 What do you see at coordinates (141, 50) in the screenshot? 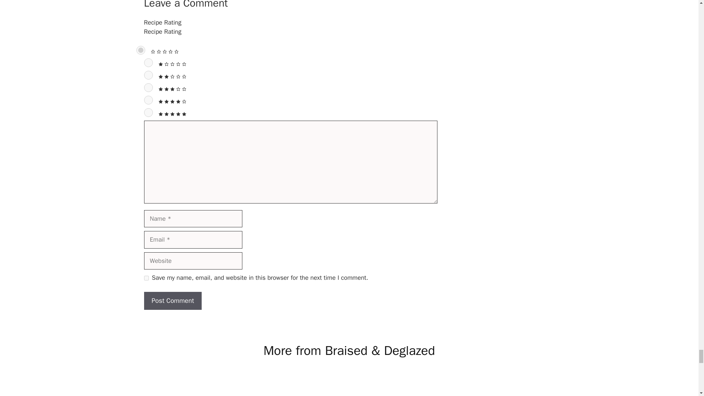
I see `0` at bounding box center [141, 50].